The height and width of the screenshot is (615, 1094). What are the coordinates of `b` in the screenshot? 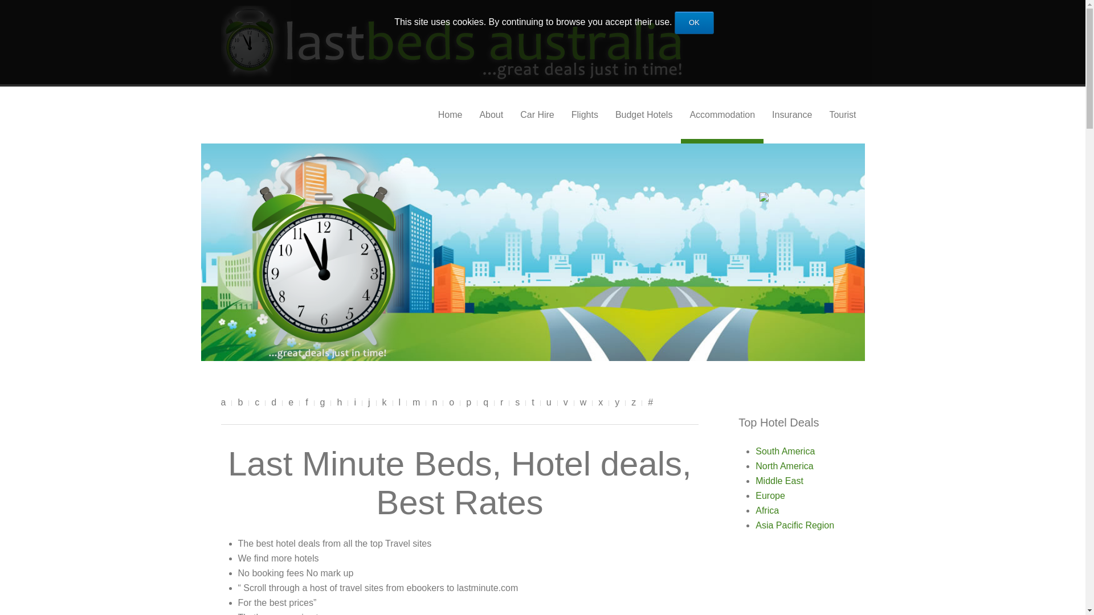 It's located at (240, 403).